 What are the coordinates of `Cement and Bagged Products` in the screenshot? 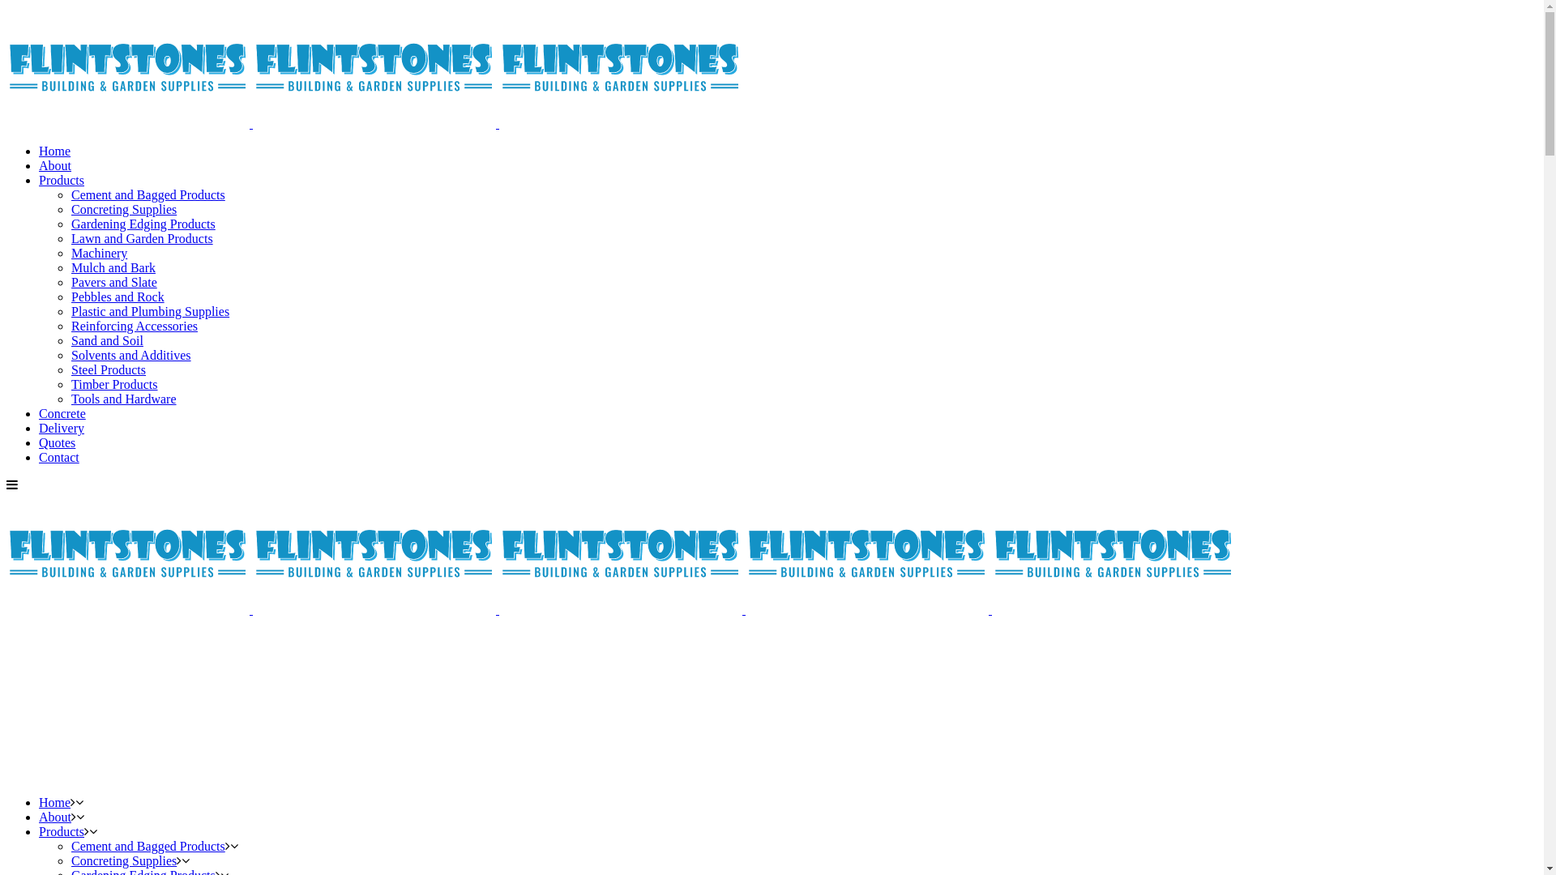 It's located at (148, 194).